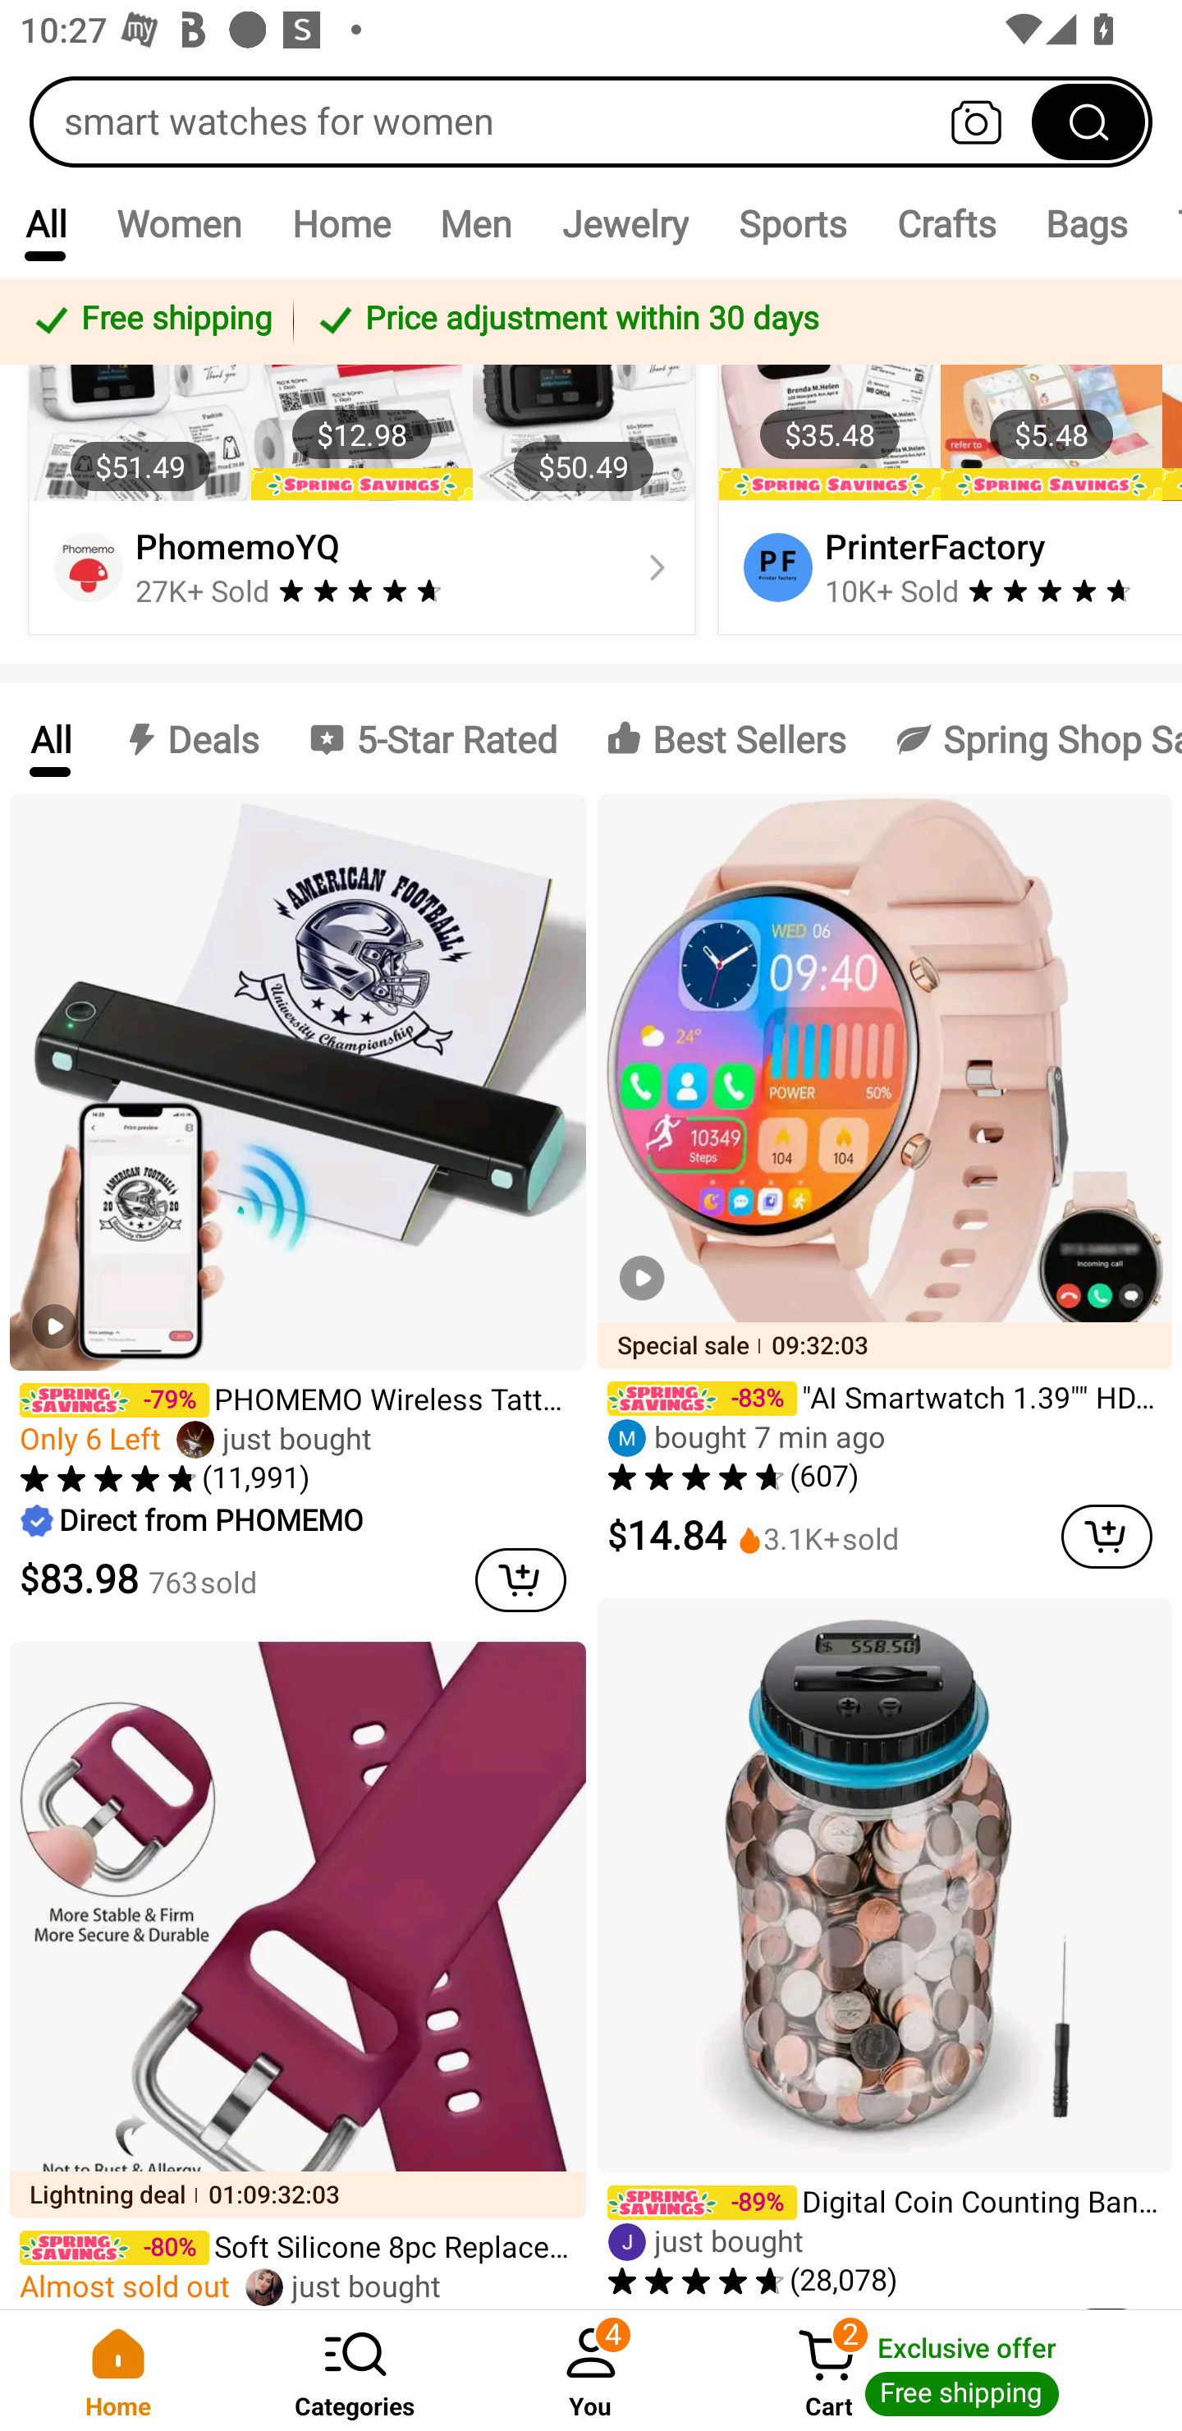 The height and width of the screenshot is (2431, 1182). I want to click on Women, so click(179, 223).